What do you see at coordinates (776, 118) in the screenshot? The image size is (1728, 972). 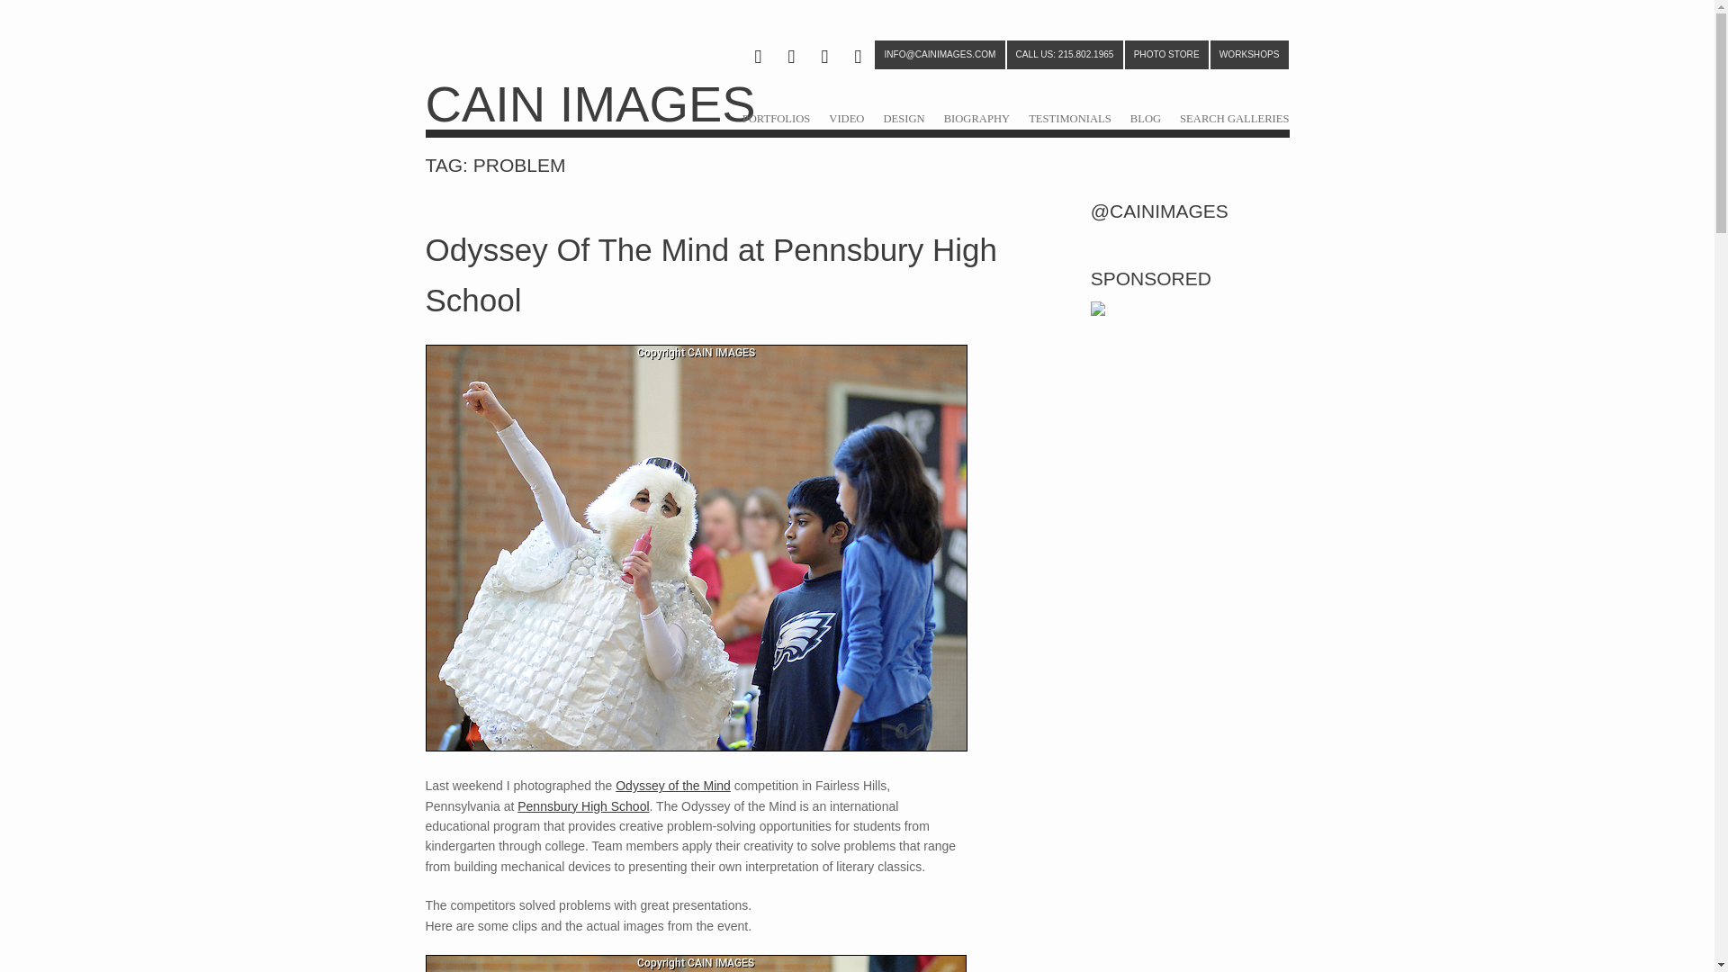 I see `PORTFOLIOS` at bounding box center [776, 118].